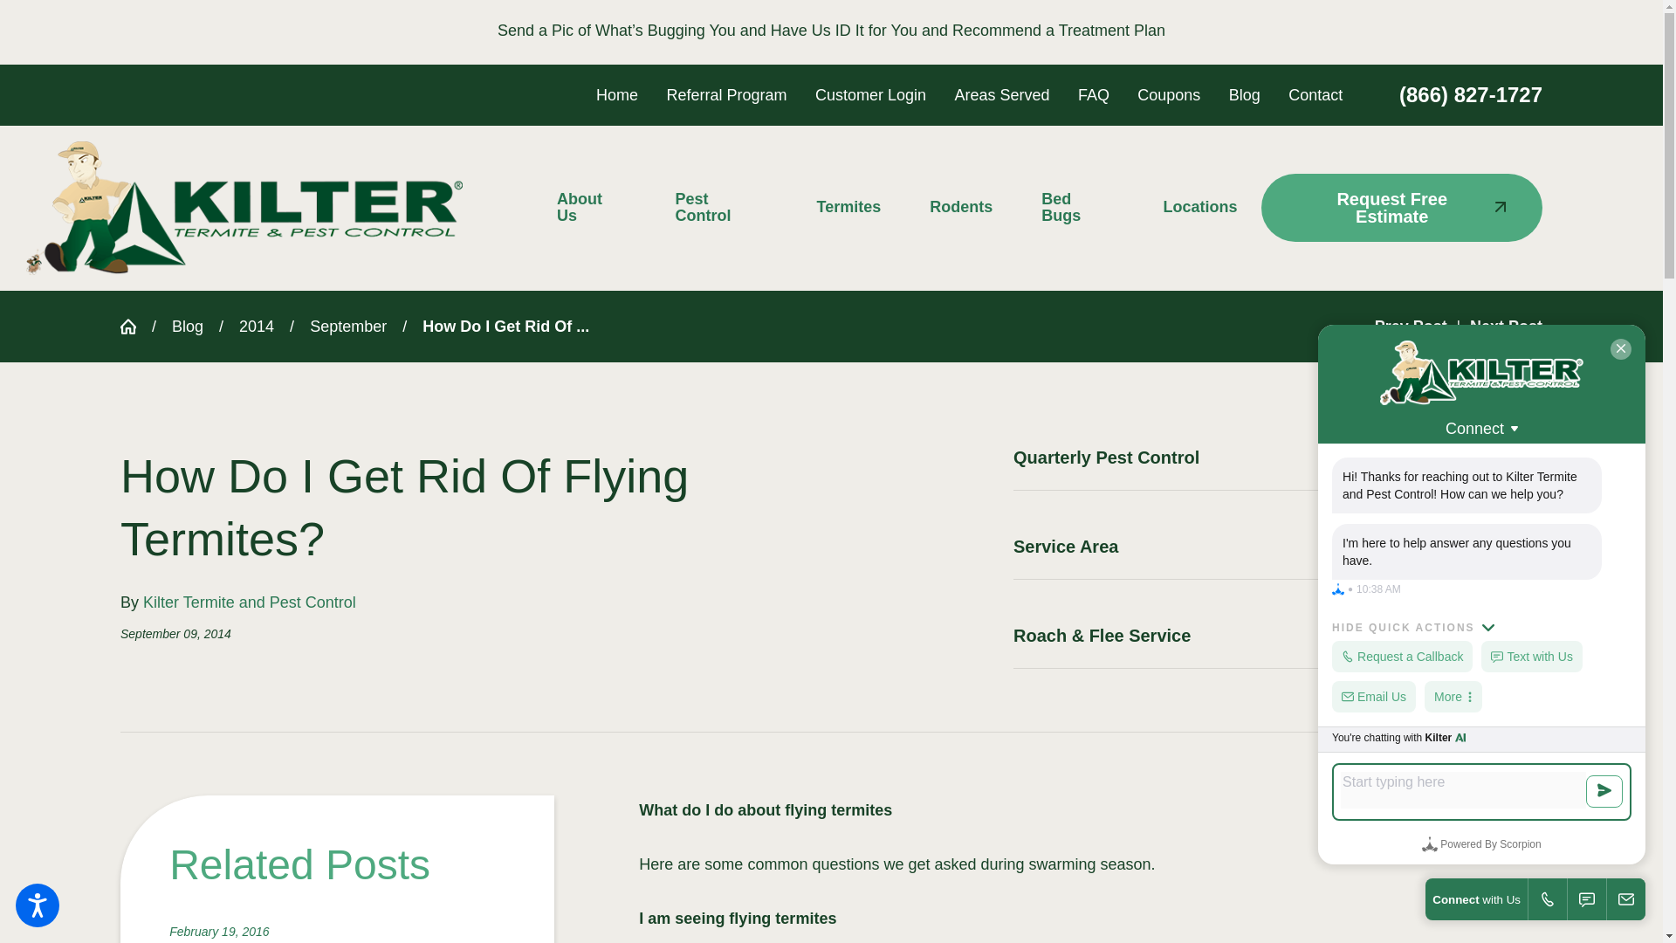  I want to click on Coupons, so click(1168, 94).